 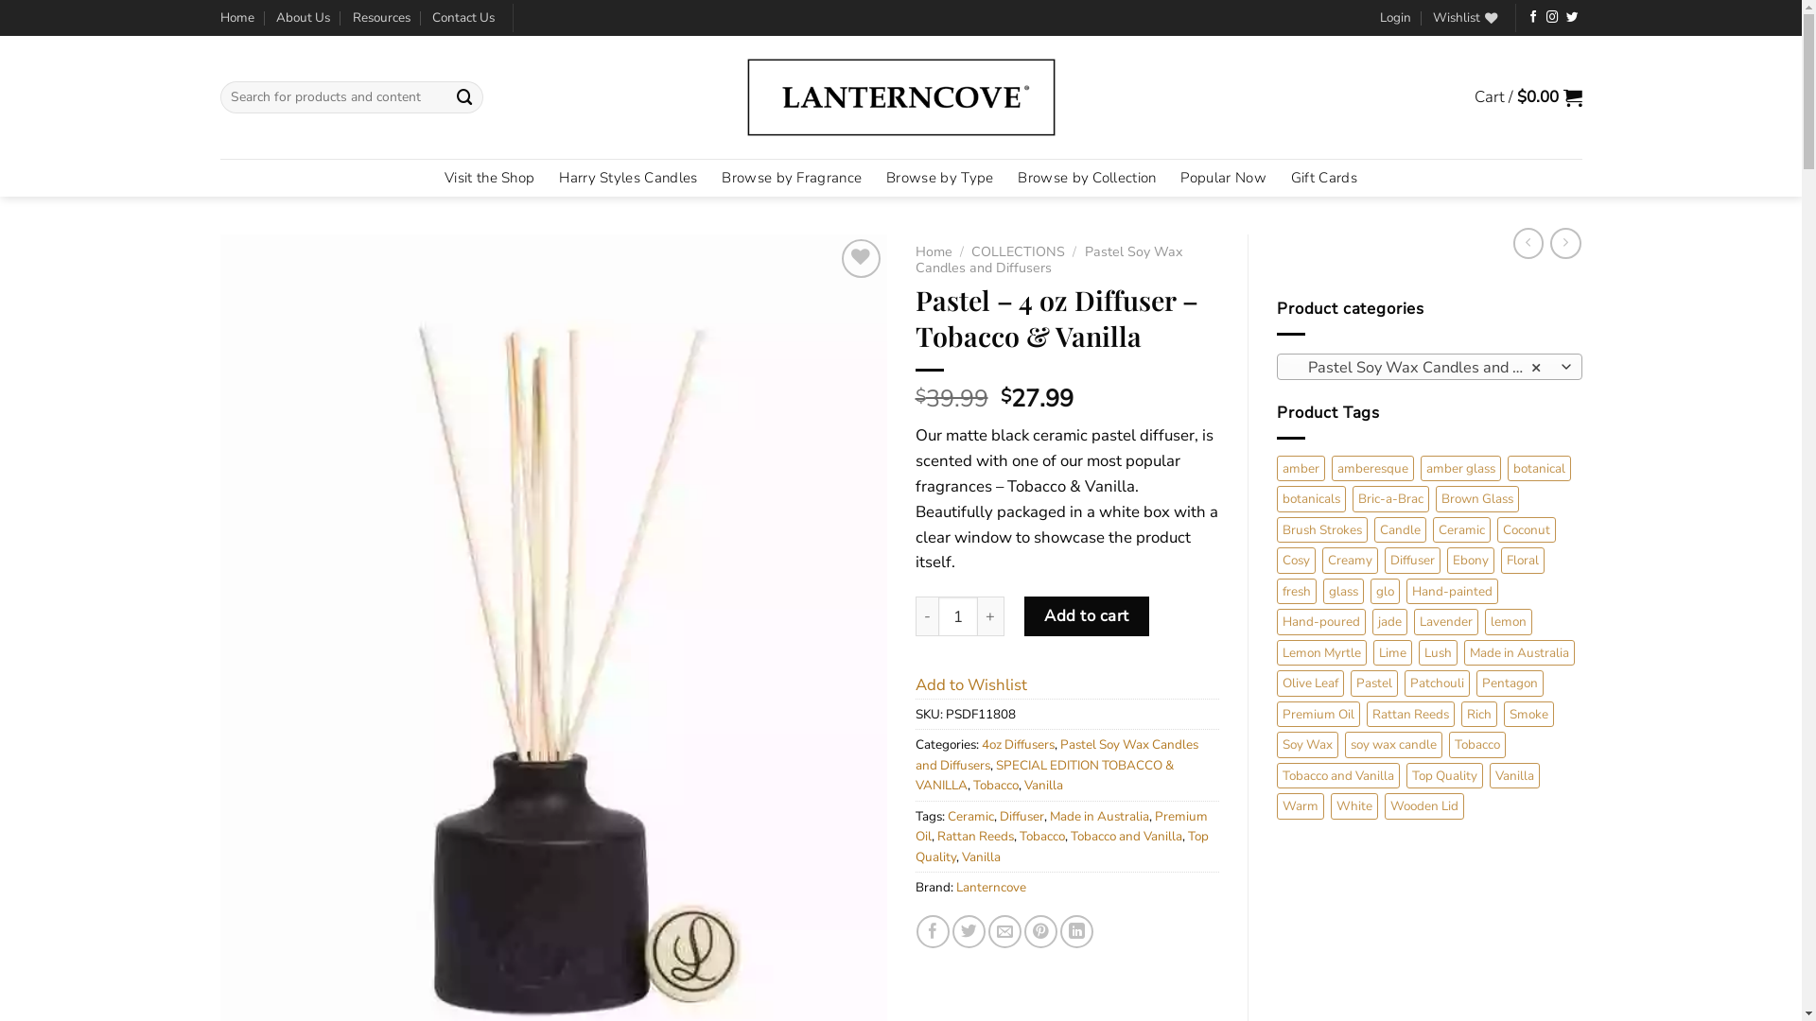 I want to click on 4oz Diffusers, so click(x=1018, y=745).